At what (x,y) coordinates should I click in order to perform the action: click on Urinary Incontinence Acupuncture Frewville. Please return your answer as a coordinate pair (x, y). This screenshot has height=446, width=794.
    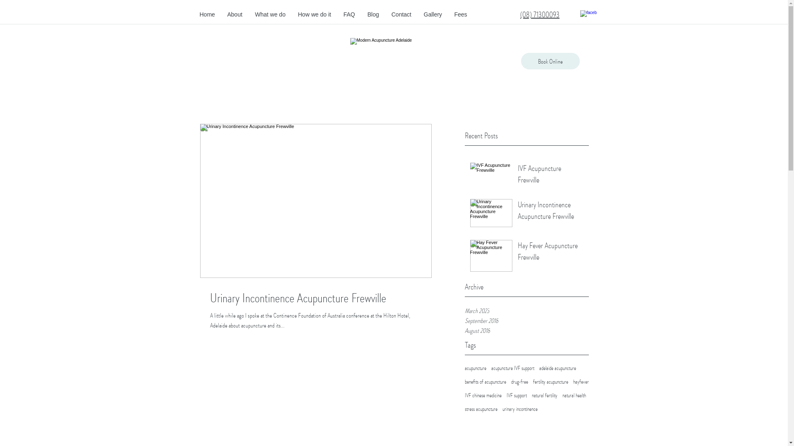
    Looking at the image, I should click on (316, 298).